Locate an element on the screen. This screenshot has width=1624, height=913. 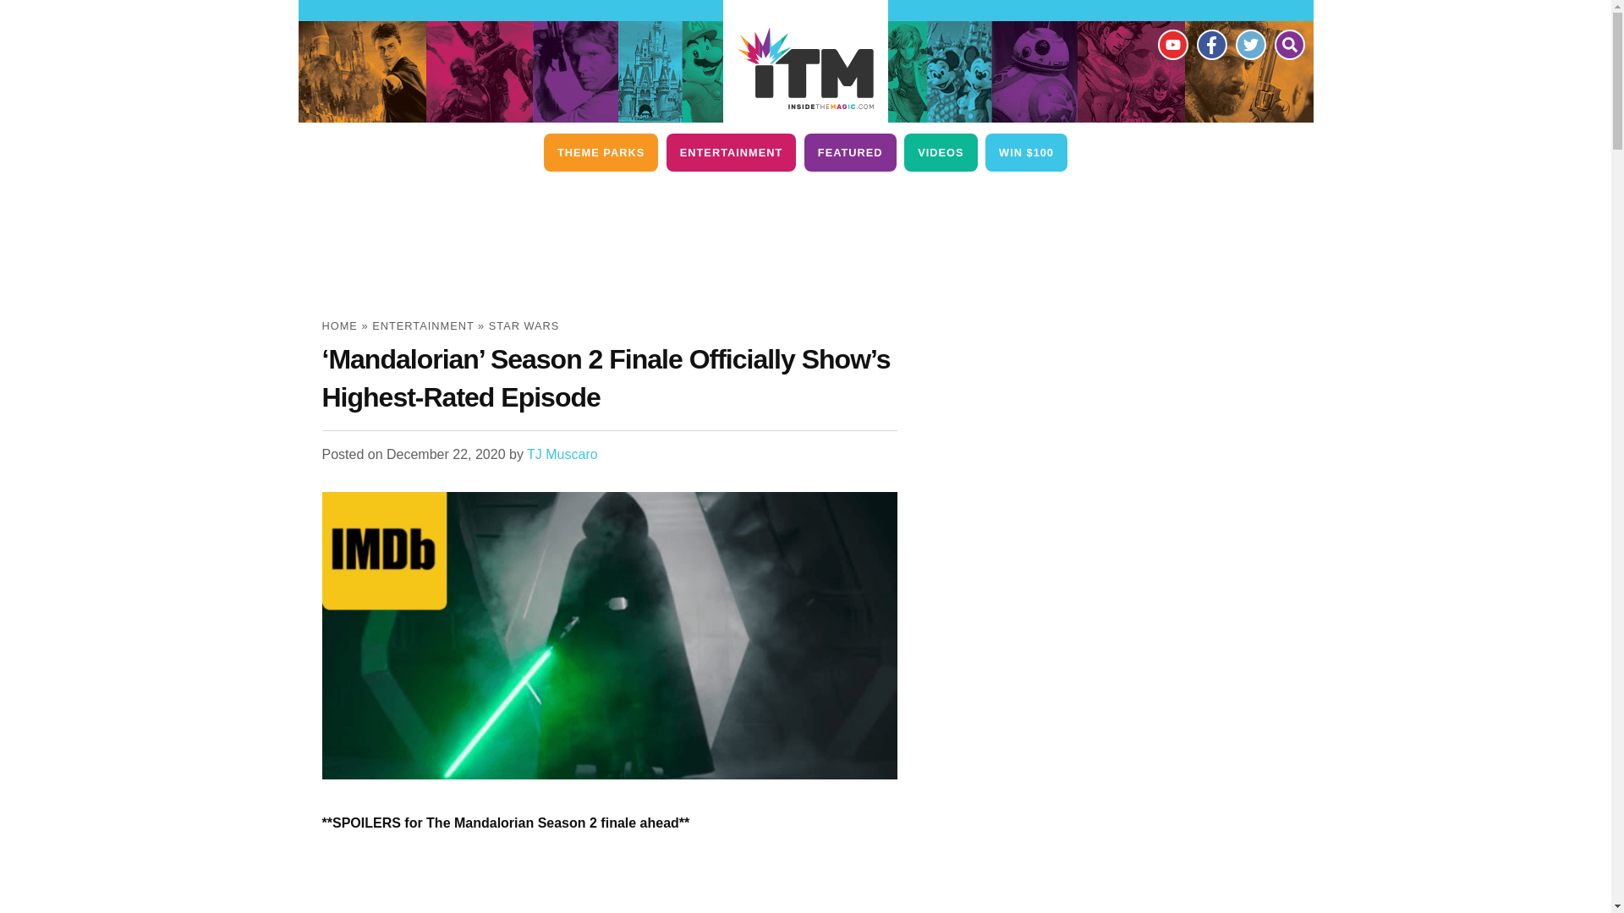
YouTube is located at coordinates (1171, 44).